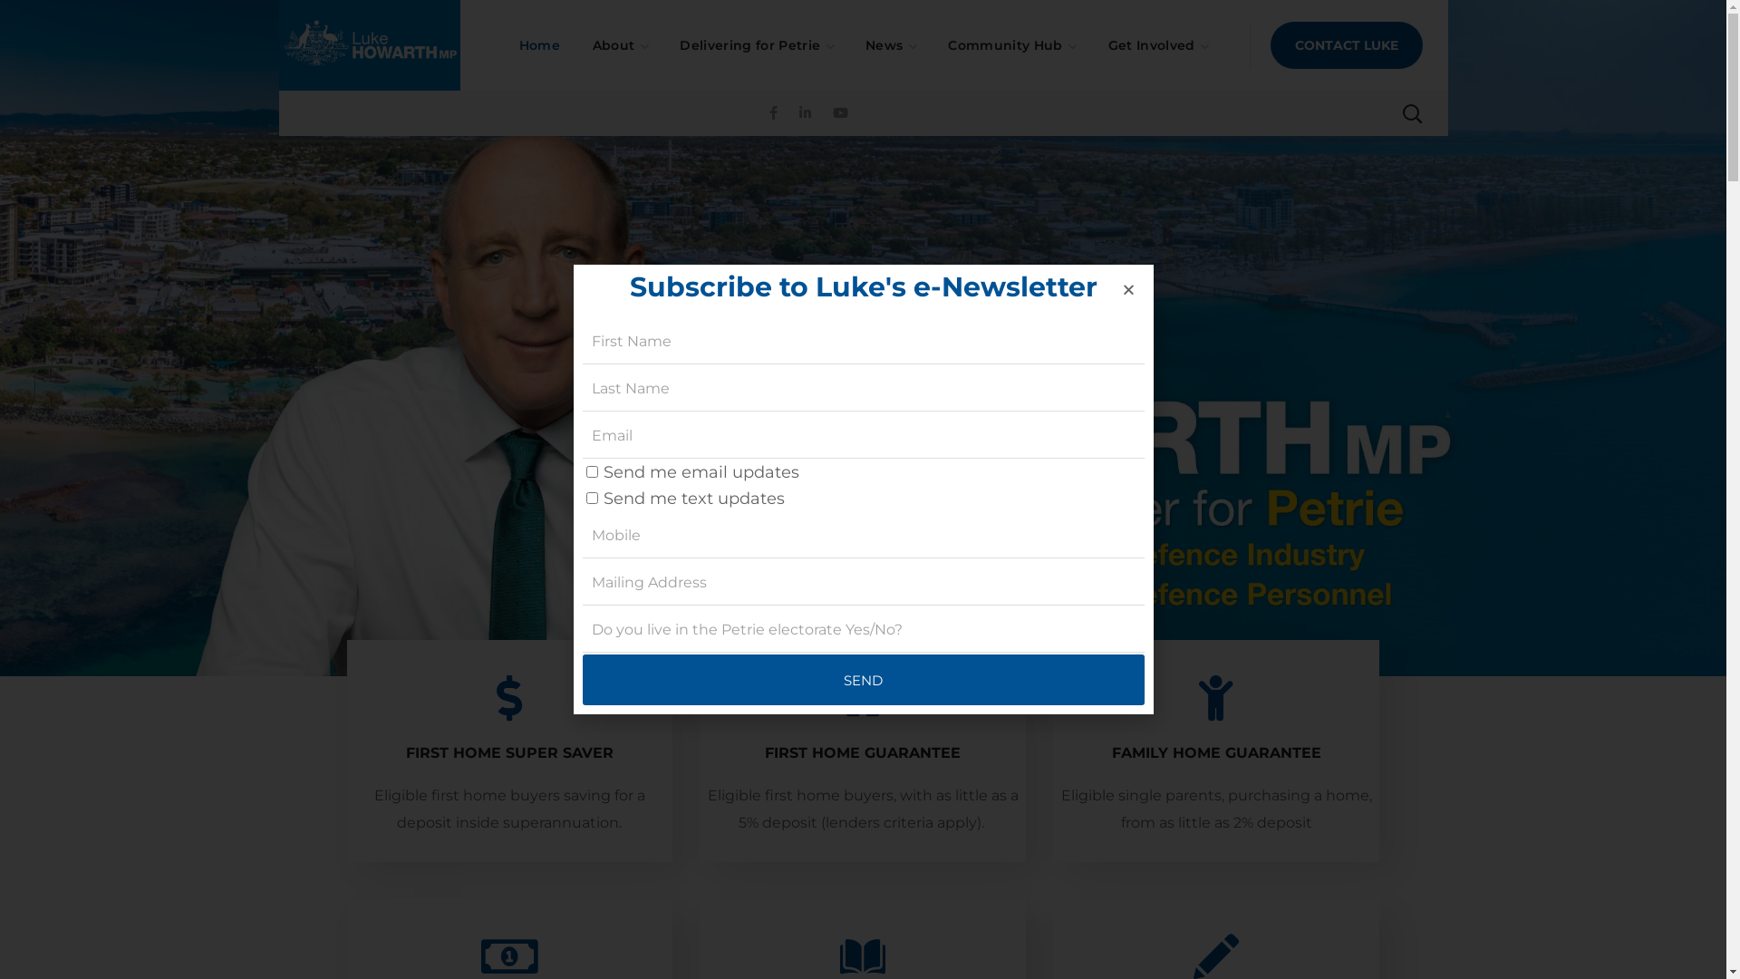 The width and height of the screenshot is (1740, 979). Describe the element at coordinates (1011, 45) in the screenshot. I see `Community Hub` at that location.